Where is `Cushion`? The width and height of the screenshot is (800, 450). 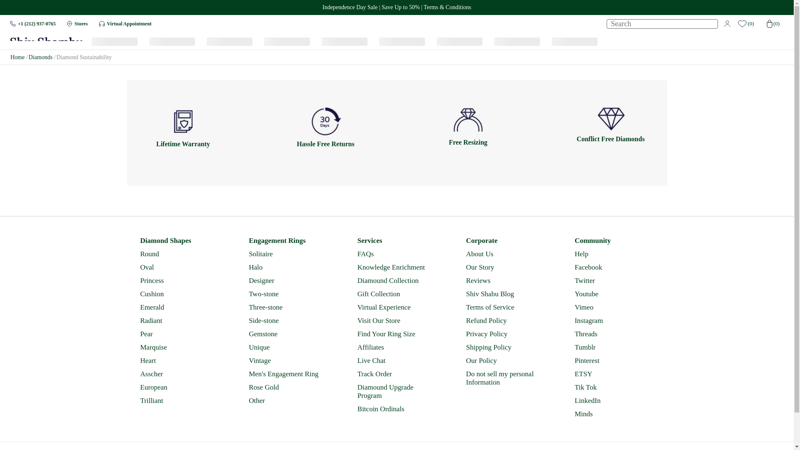
Cushion is located at coordinates (179, 294).